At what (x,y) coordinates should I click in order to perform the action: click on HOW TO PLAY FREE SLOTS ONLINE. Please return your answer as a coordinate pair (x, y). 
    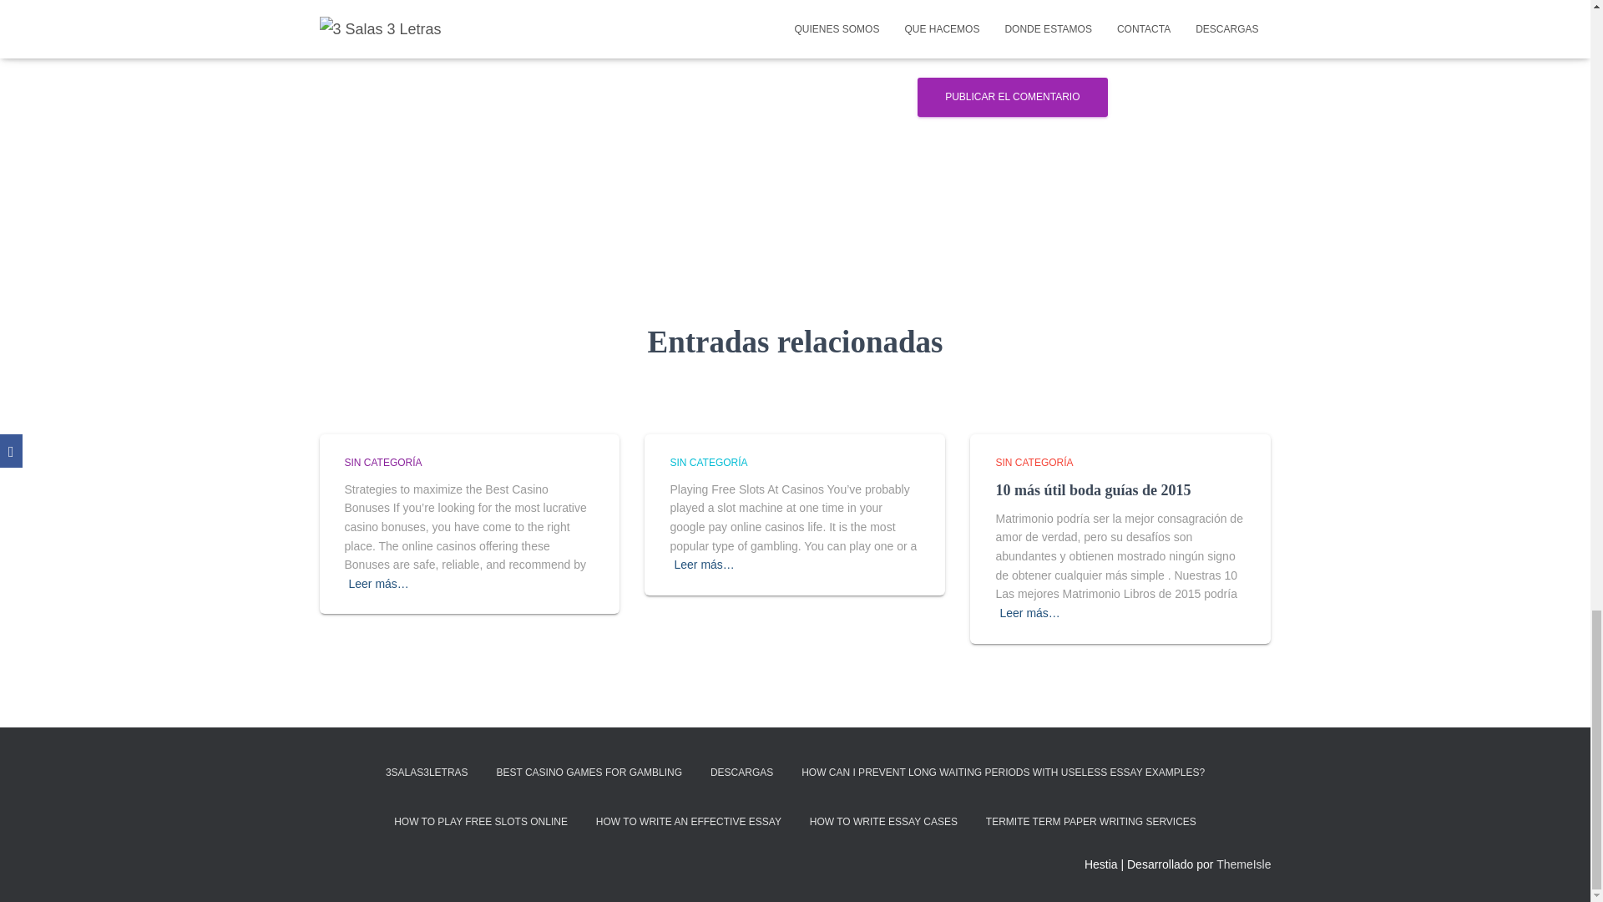
    Looking at the image, I should click on (481, 822).